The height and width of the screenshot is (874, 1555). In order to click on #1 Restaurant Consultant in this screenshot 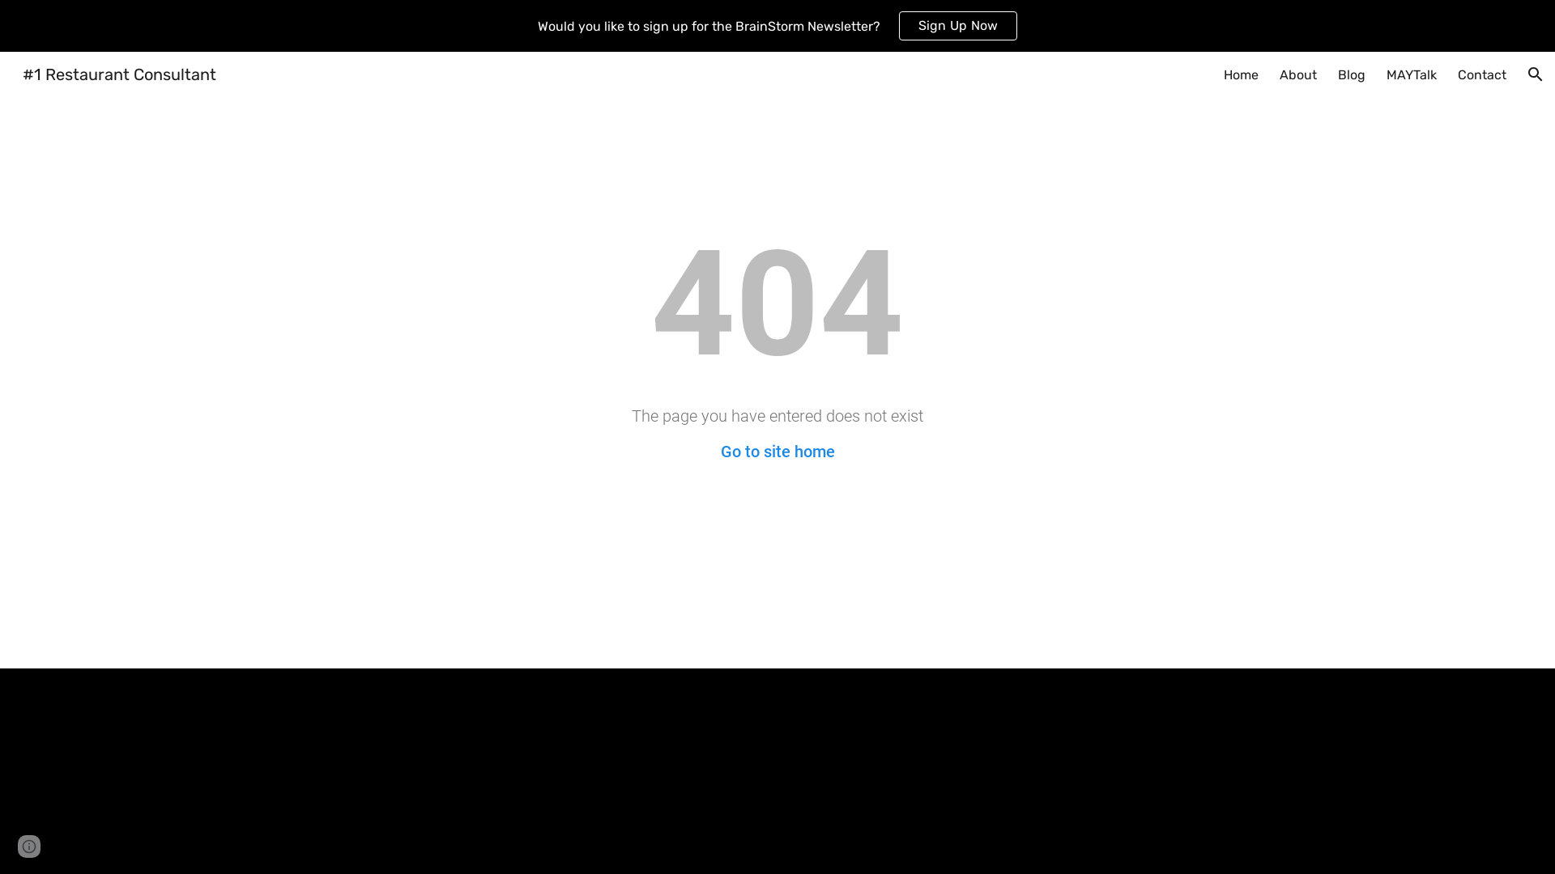, I will do `click(120, 73)`.